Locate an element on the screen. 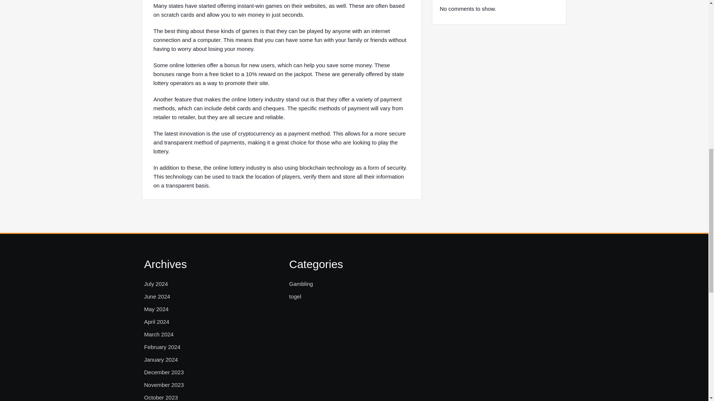 This screenshot has height=401, width=714. November 2023 is located at coordinates (164, 385).